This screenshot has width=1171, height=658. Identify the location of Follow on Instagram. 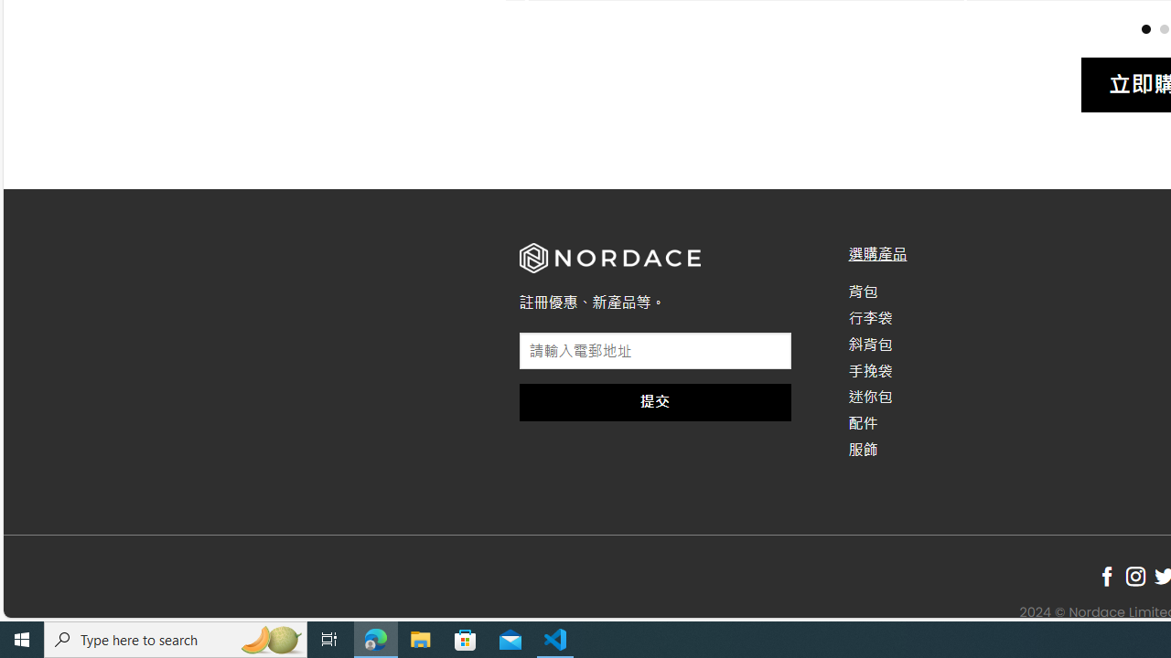
(1135, 577).